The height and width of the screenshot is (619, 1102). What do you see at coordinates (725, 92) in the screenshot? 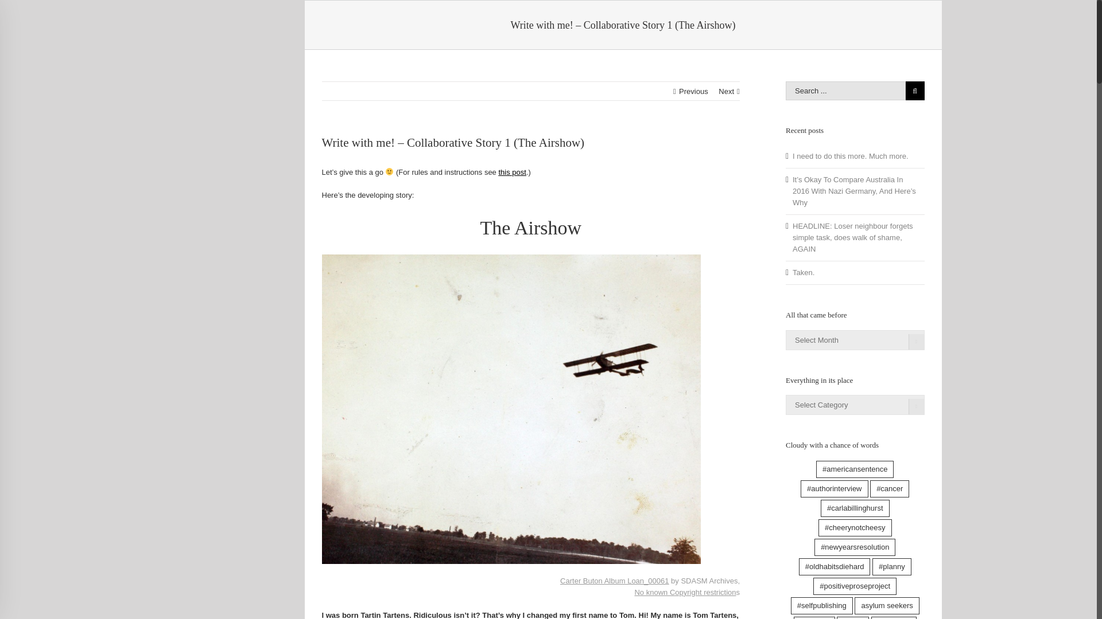
I see `Next` at bounding box center [725, 92].